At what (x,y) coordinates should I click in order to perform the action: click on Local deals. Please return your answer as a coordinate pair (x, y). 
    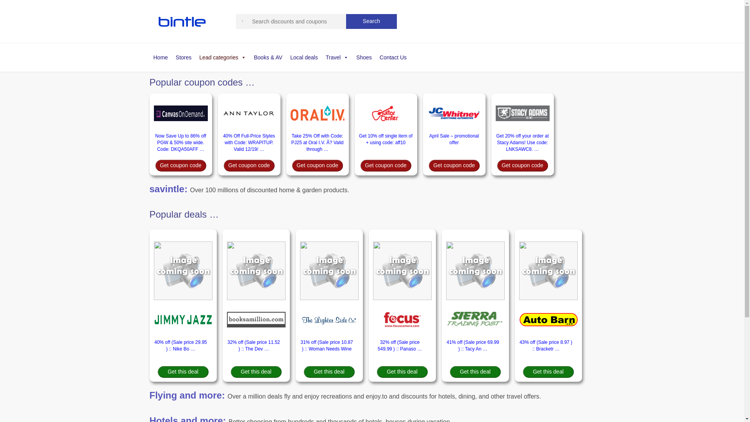
    Looking at the image, I should click on (304, 57).